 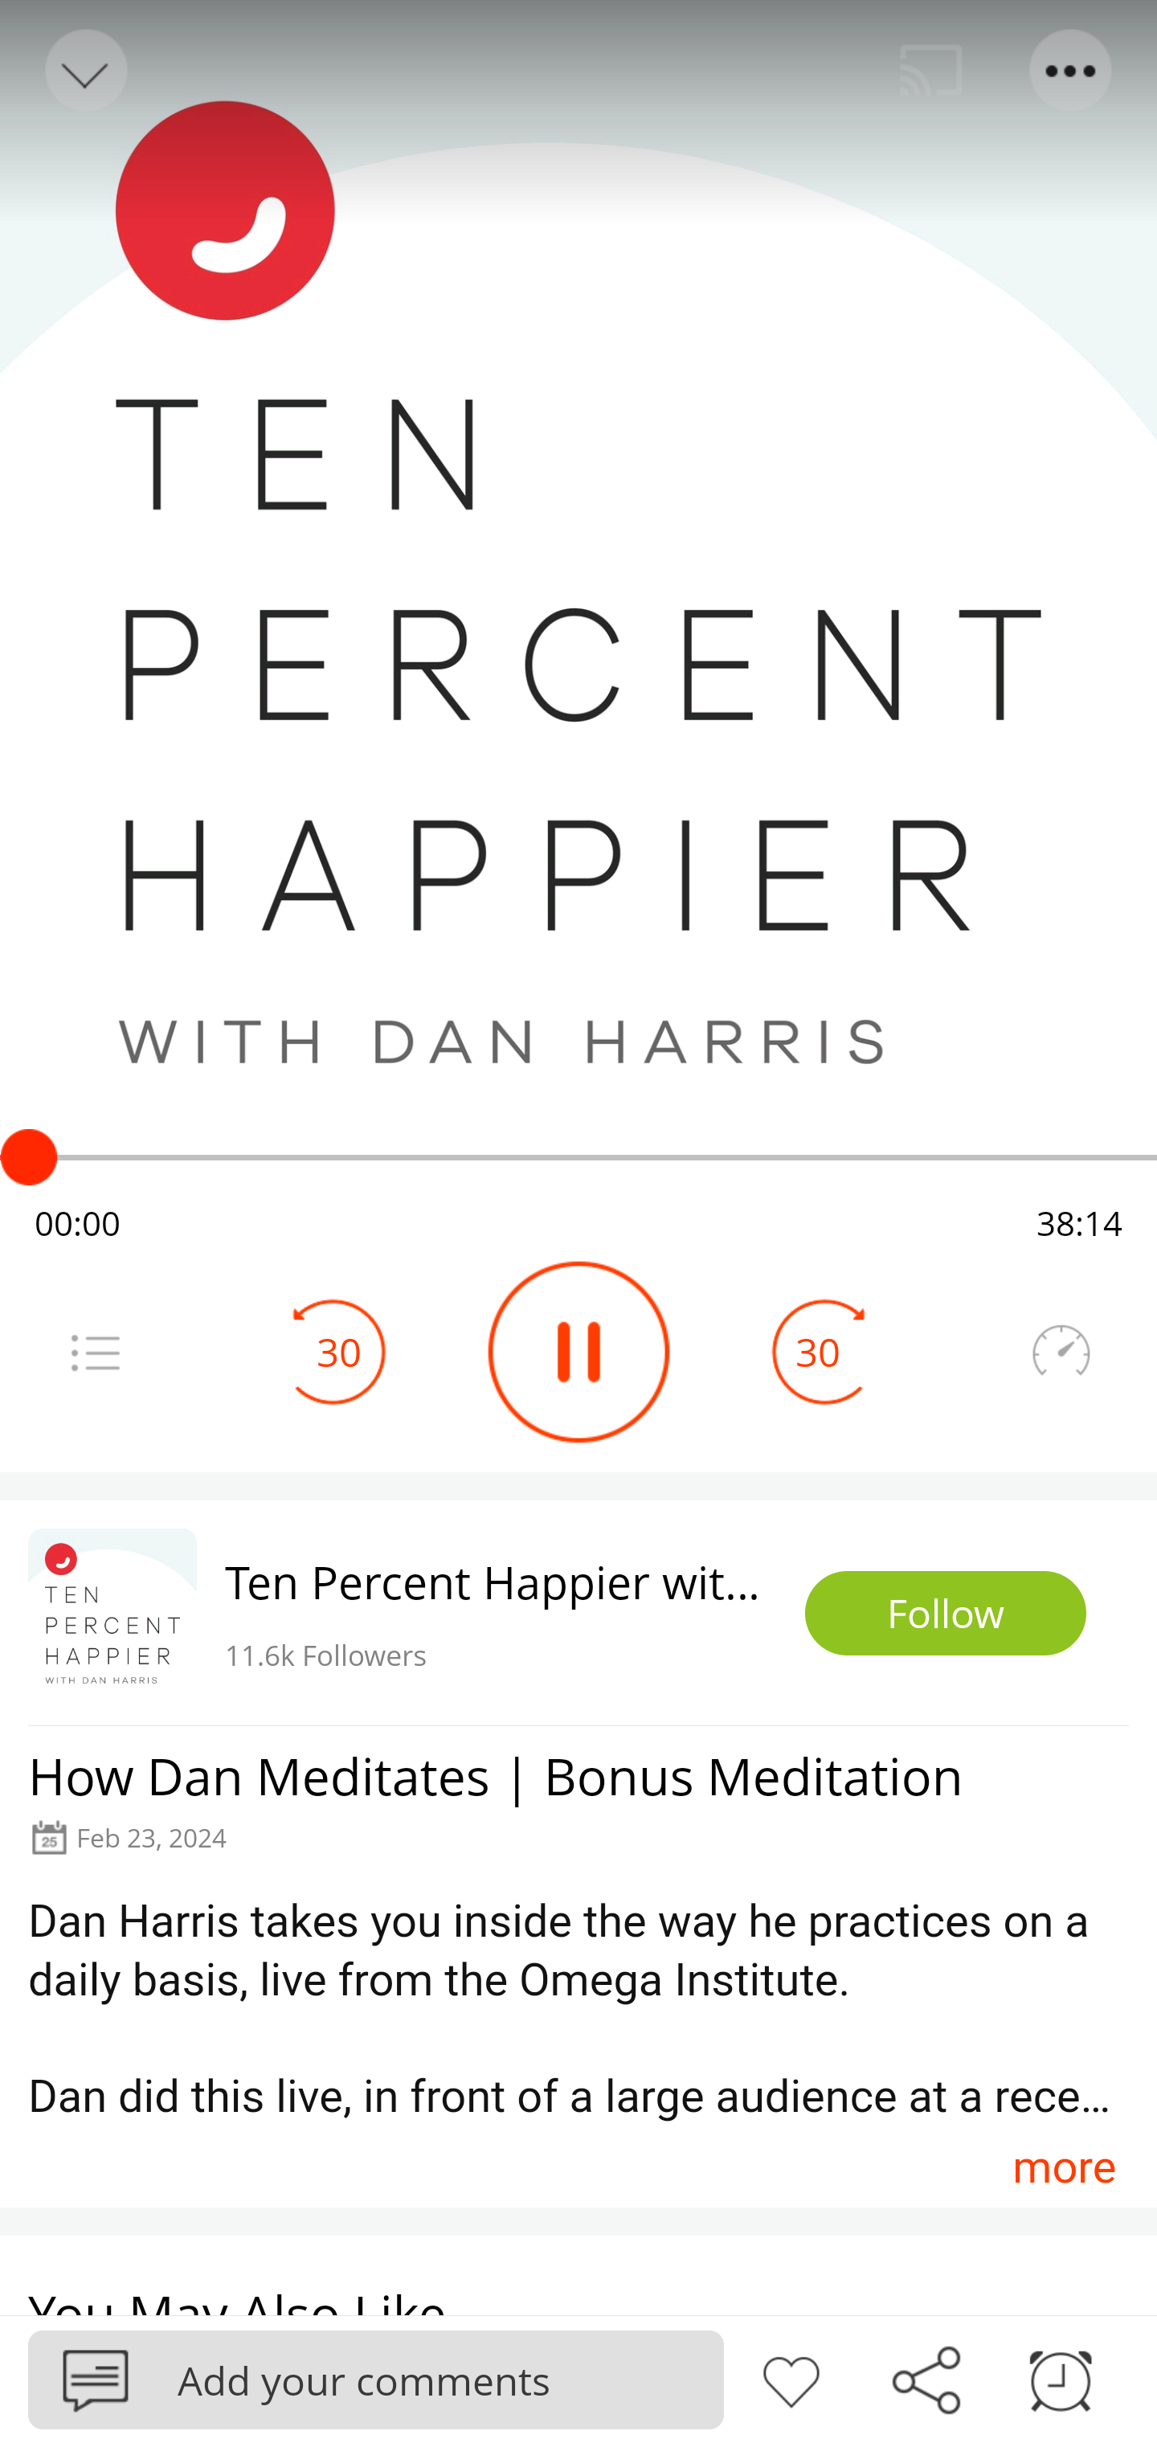 I want to click on Menu, so click(x=95, y=1352).